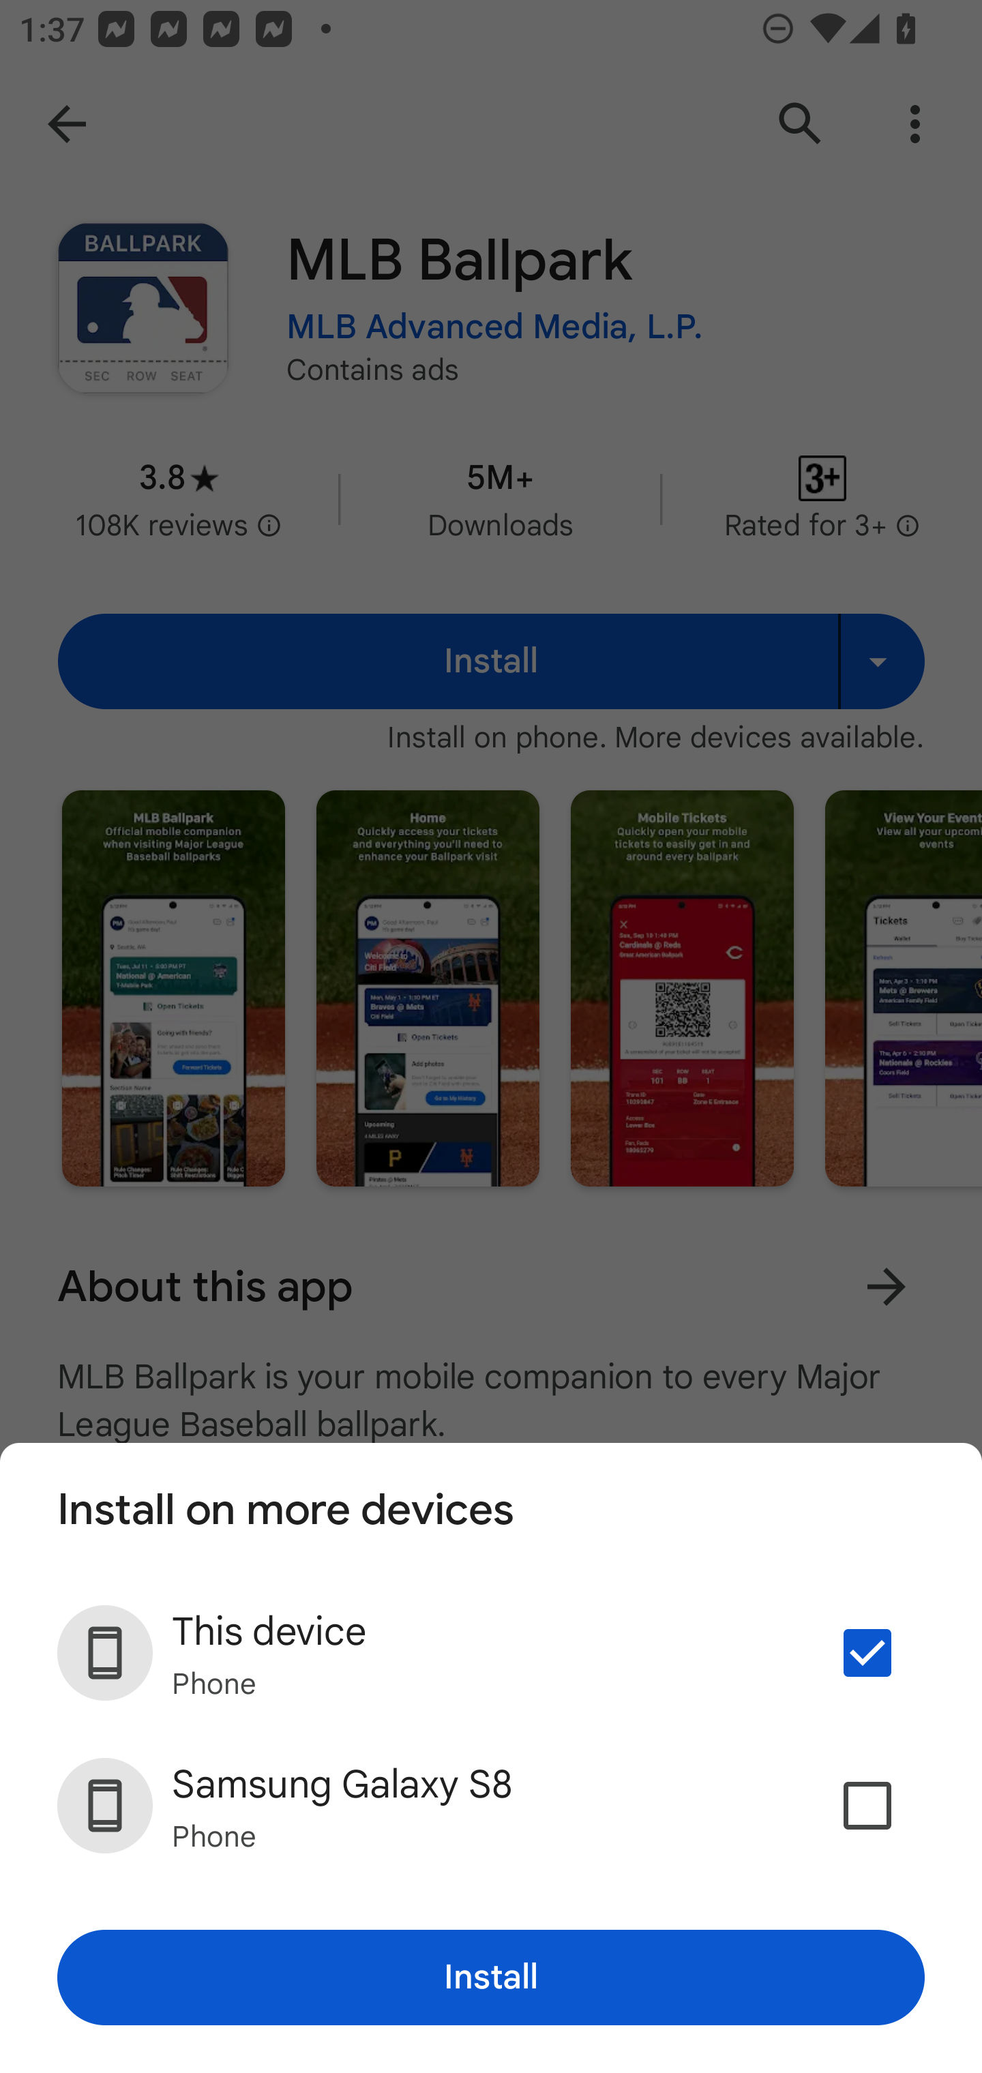 The height and width of the screenshot is (2073, 982). Describe the element at coordinates (491, 1653) in the screenshot. I see `This device Phone` at that location.